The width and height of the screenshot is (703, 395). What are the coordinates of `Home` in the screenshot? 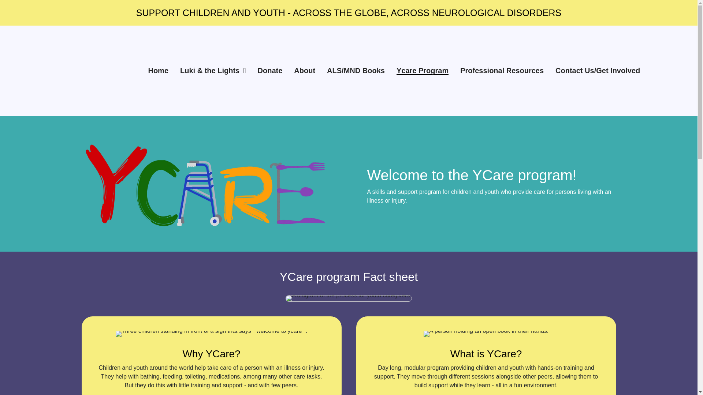 It's located at (158, 71).